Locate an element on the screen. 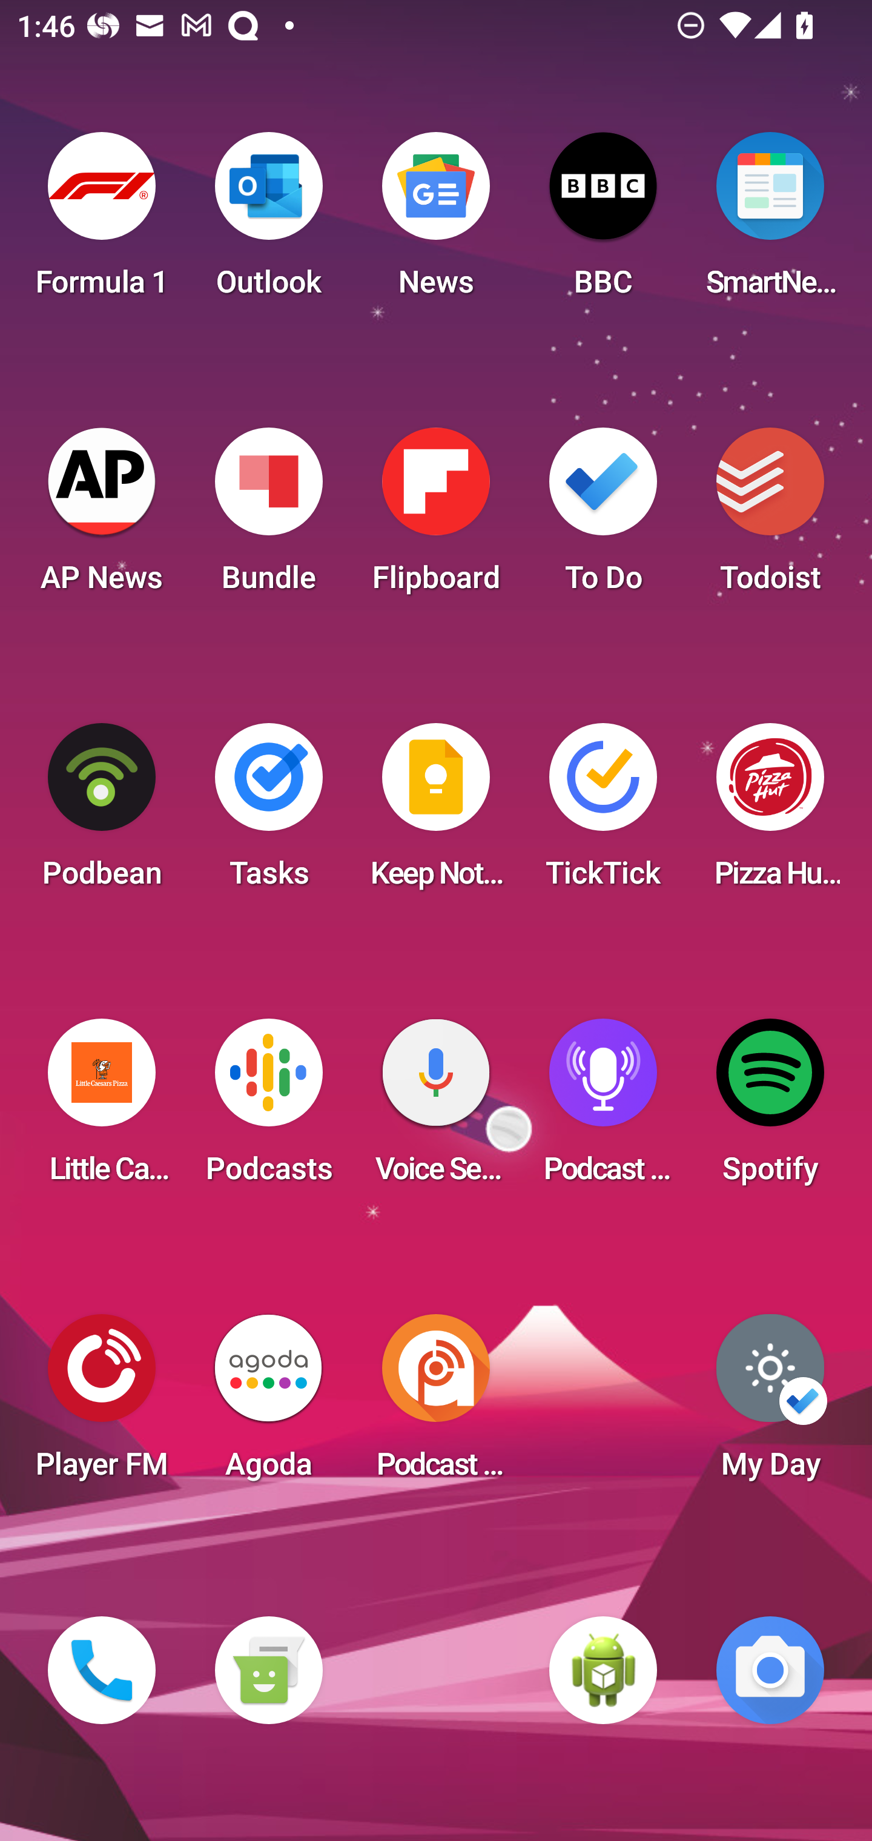  TickTick is located at coordinates (603, 813).